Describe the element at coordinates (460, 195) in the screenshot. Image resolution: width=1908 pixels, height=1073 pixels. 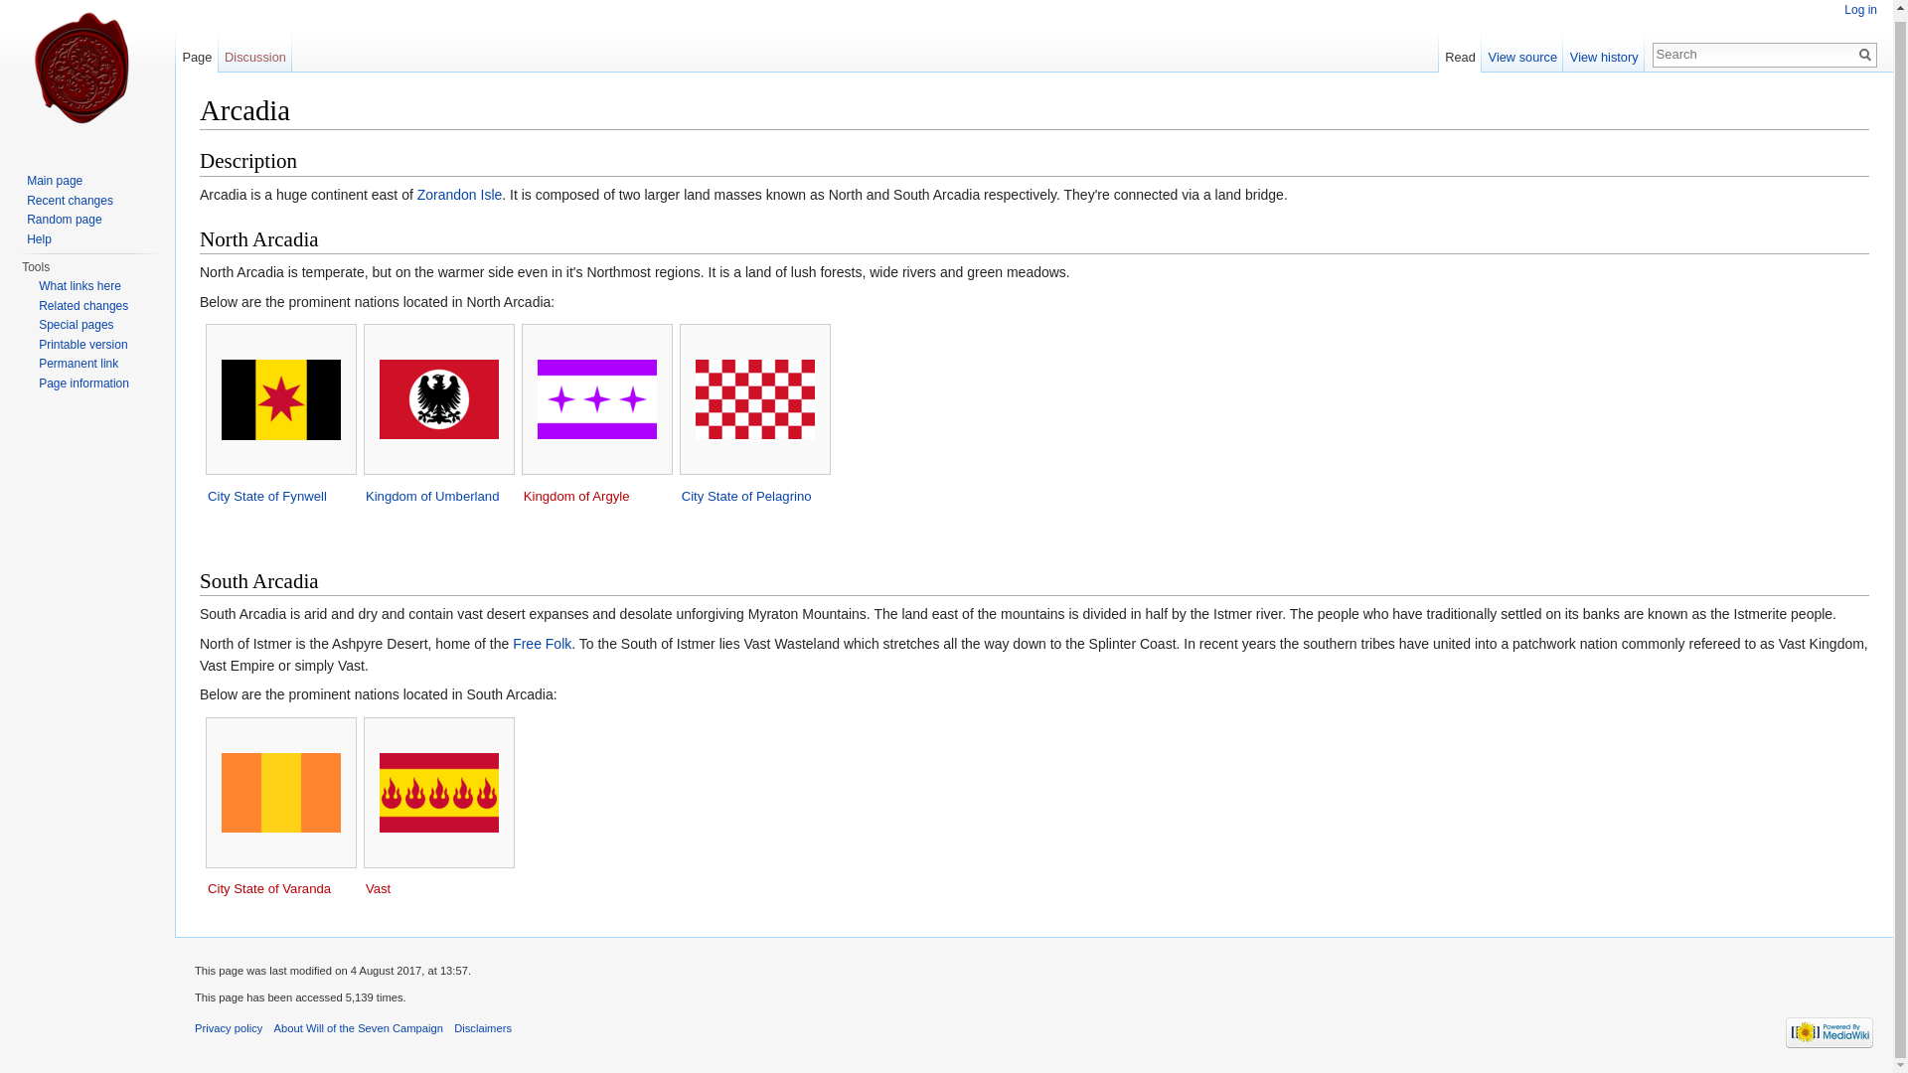
I see `Zorandon Isle` at that location.